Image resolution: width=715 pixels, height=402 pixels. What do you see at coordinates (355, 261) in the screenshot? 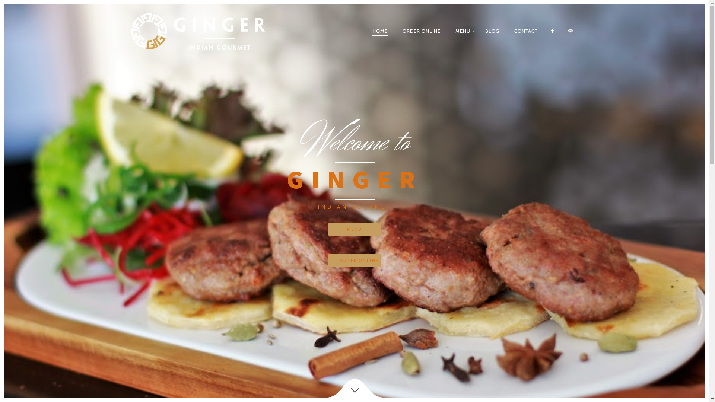
I see `ORDER ONLINE` at bounding box center [355, 261].